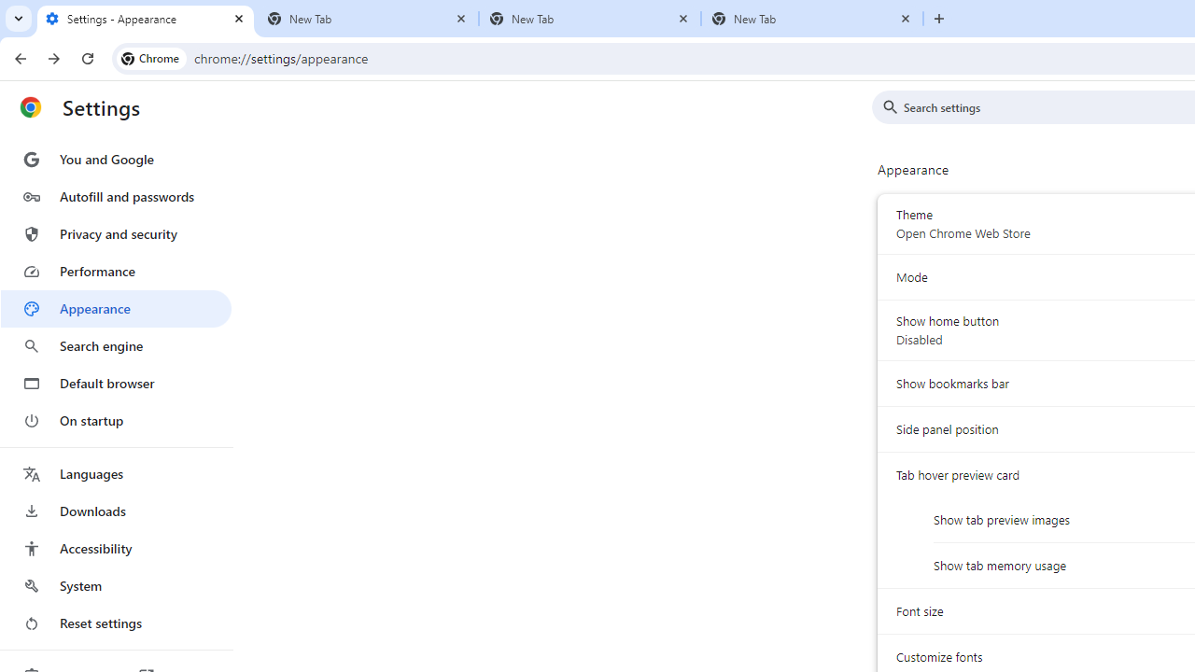 This screenshot has width=1195, height=672. I want to click on Reset settings, so click(116, 623).